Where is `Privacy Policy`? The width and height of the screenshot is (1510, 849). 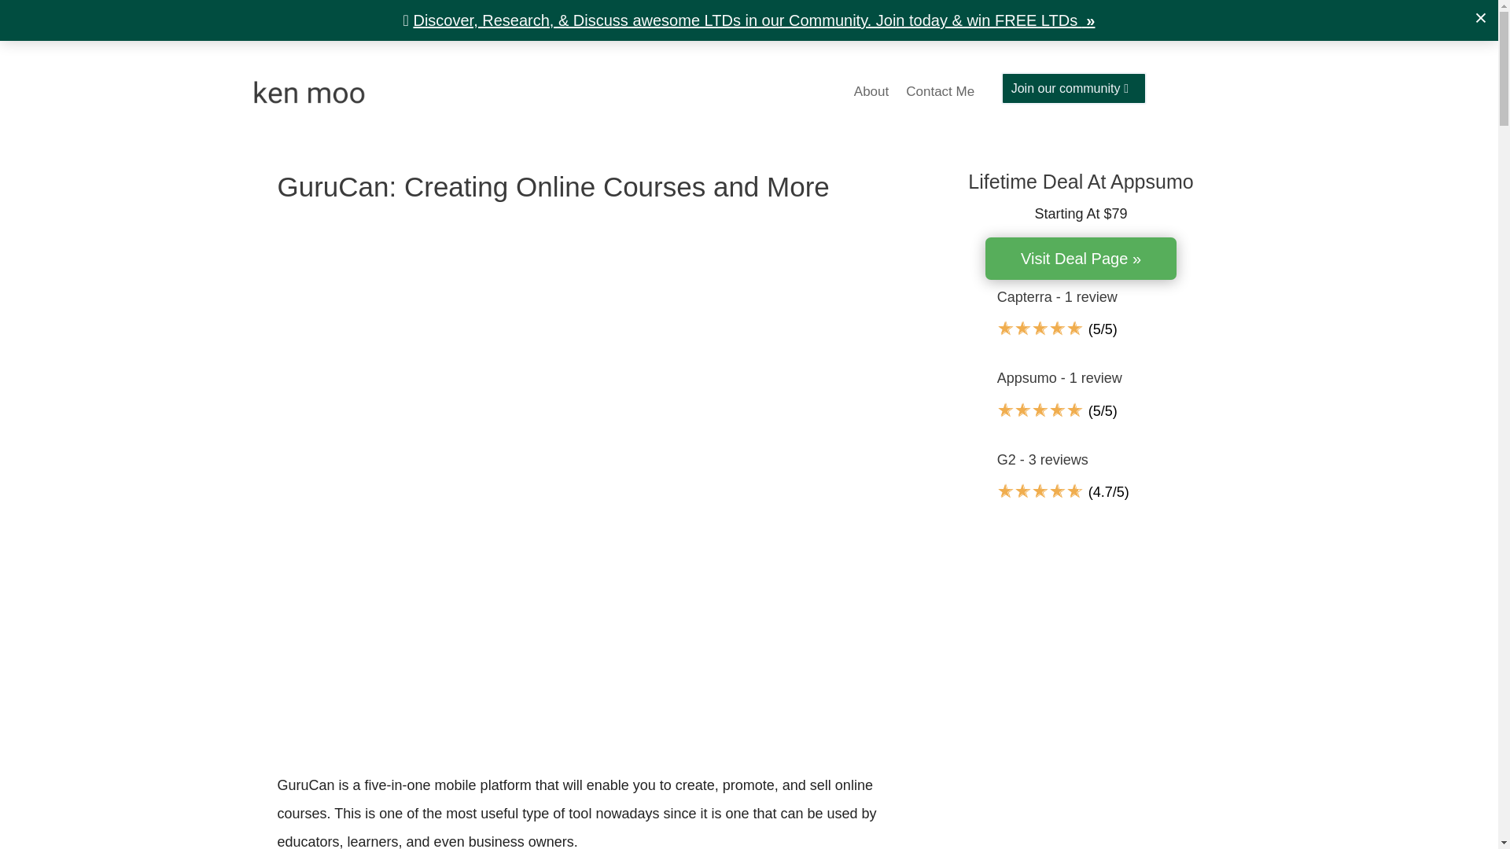 Privacy Policy is located at coordinates (513, 823).